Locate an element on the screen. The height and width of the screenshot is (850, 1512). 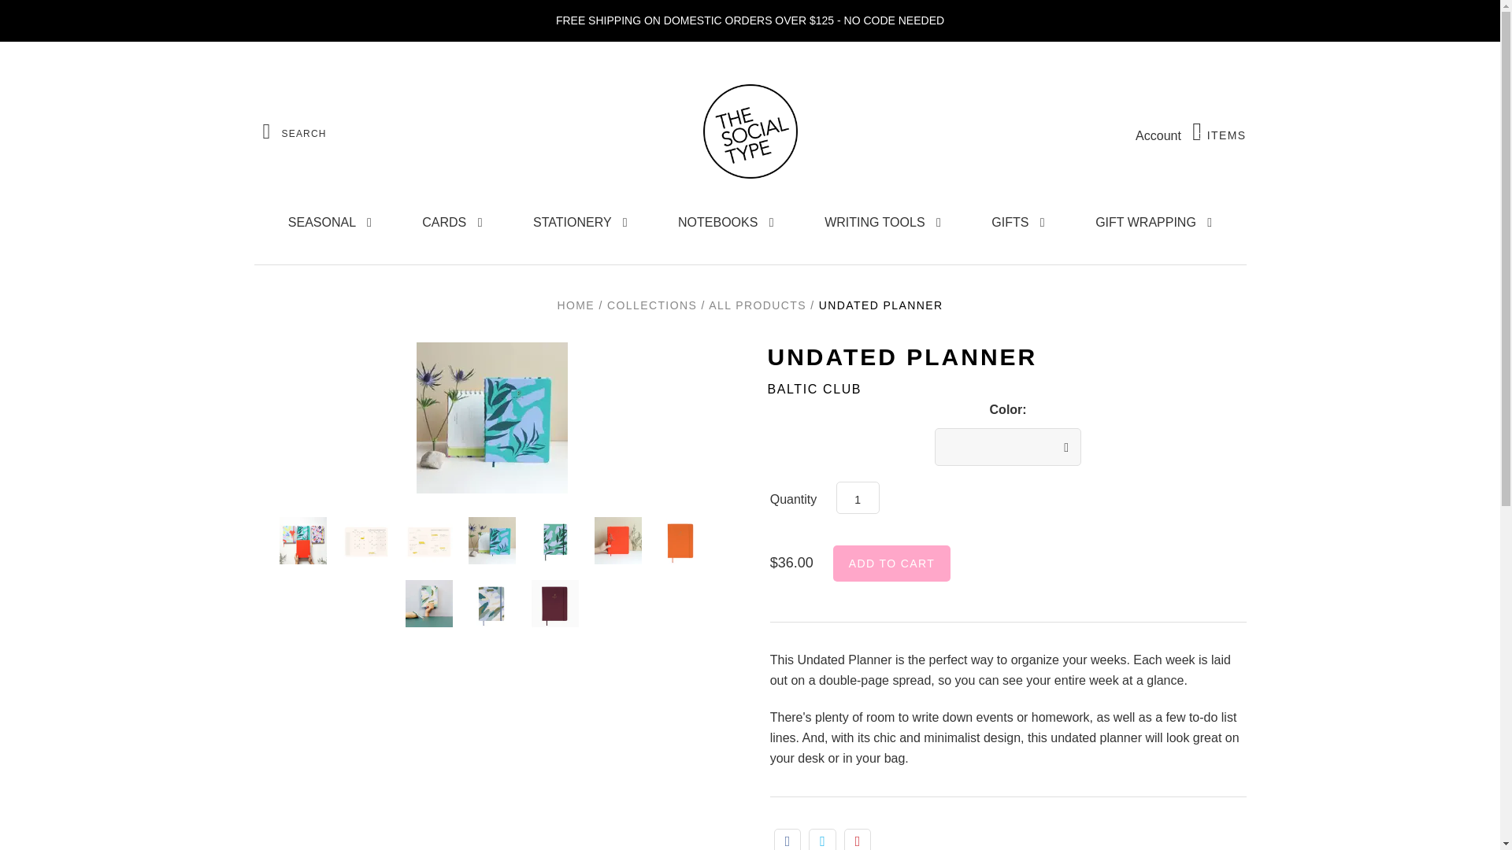
CARDS is located at coordinates (1158, 135).